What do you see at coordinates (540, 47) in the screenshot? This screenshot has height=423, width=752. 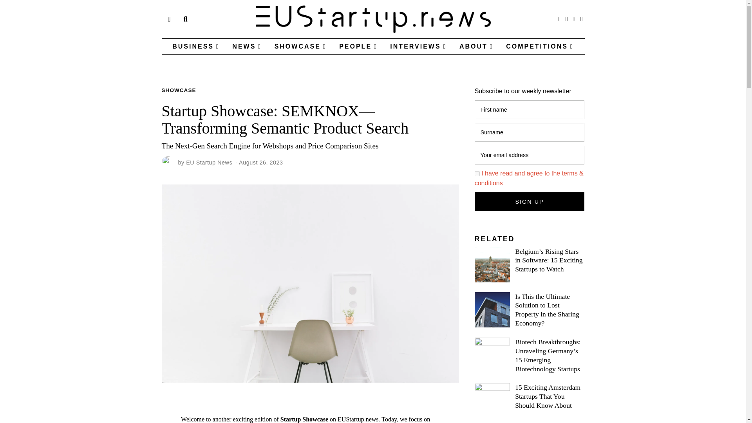 I see `COMPETITIONS` at bounding box center [540, 47].